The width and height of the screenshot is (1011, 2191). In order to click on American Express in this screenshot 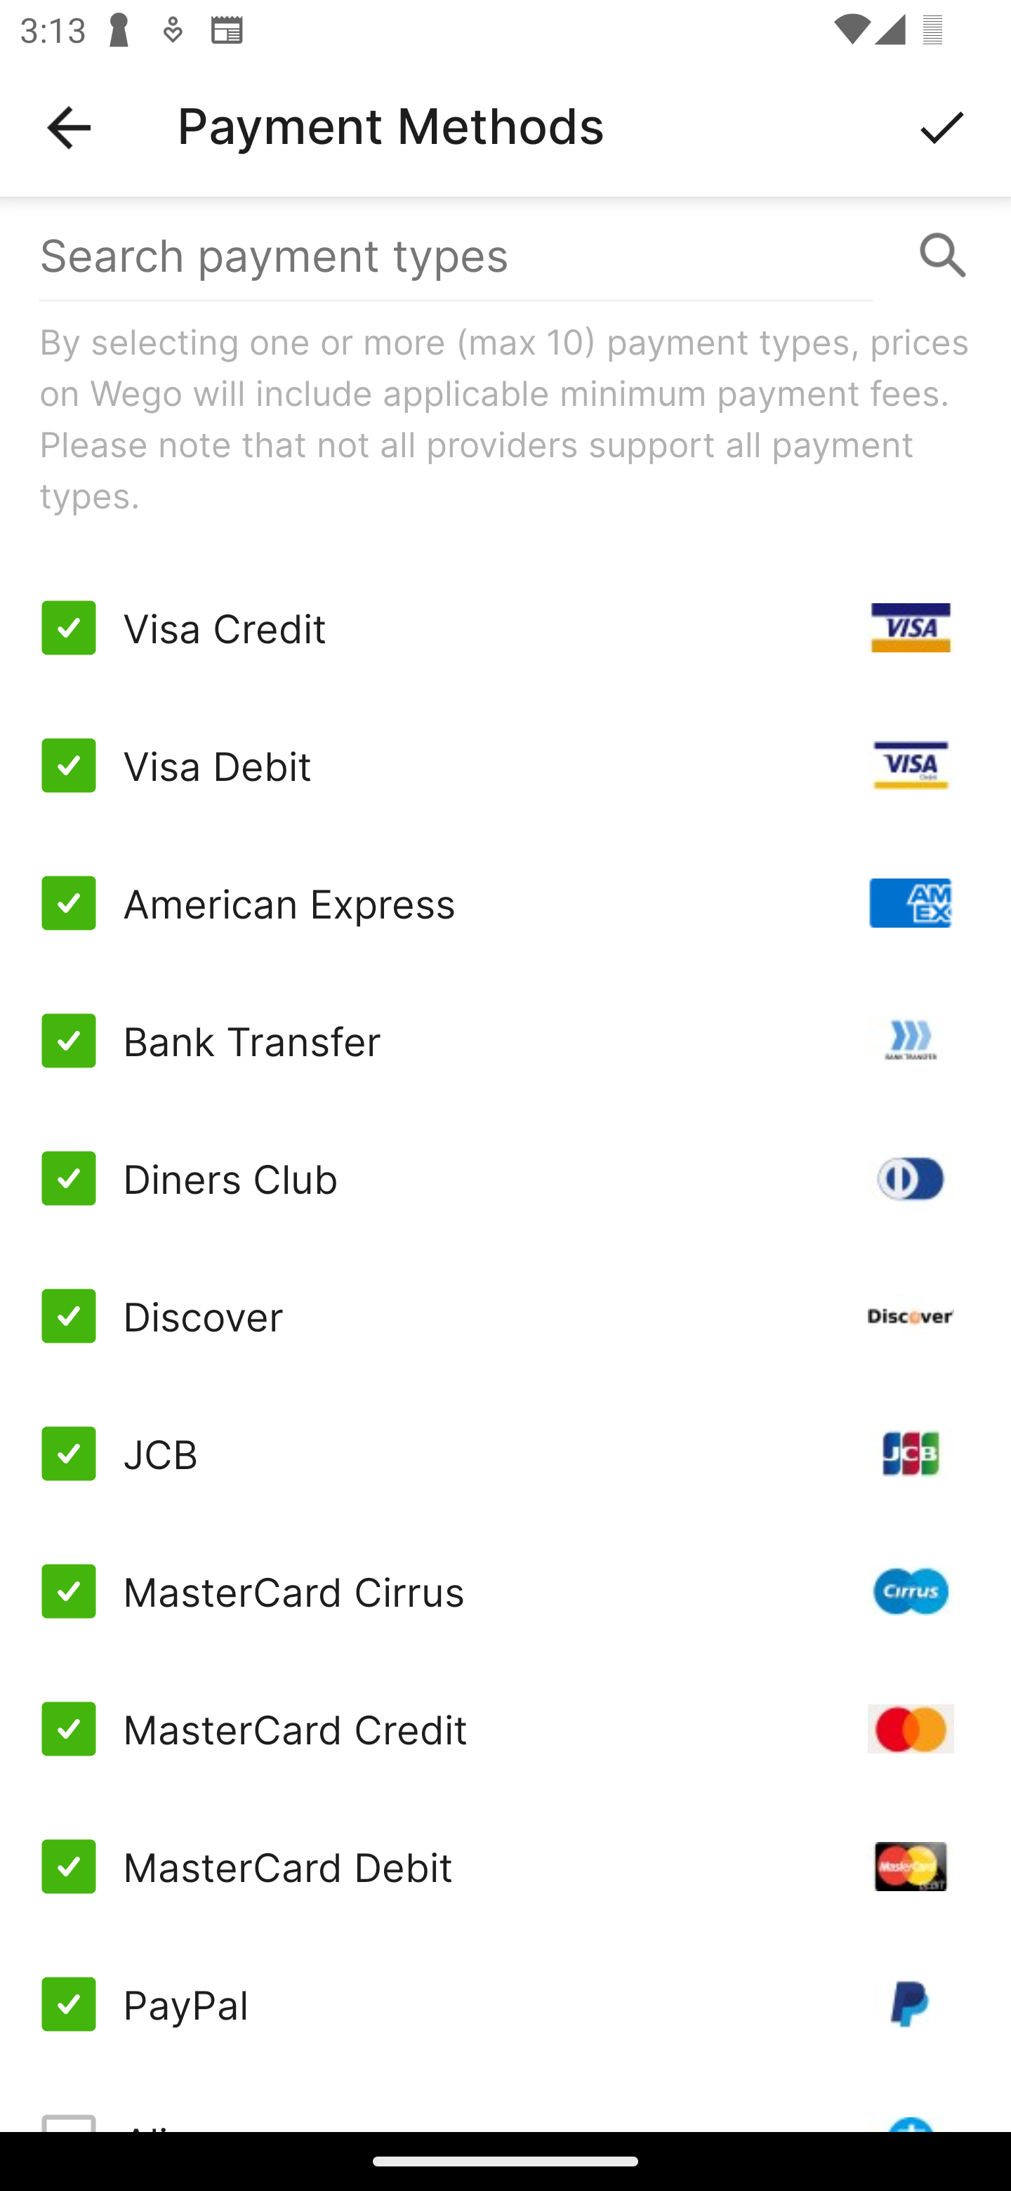, I will do `click(505, 903)`.